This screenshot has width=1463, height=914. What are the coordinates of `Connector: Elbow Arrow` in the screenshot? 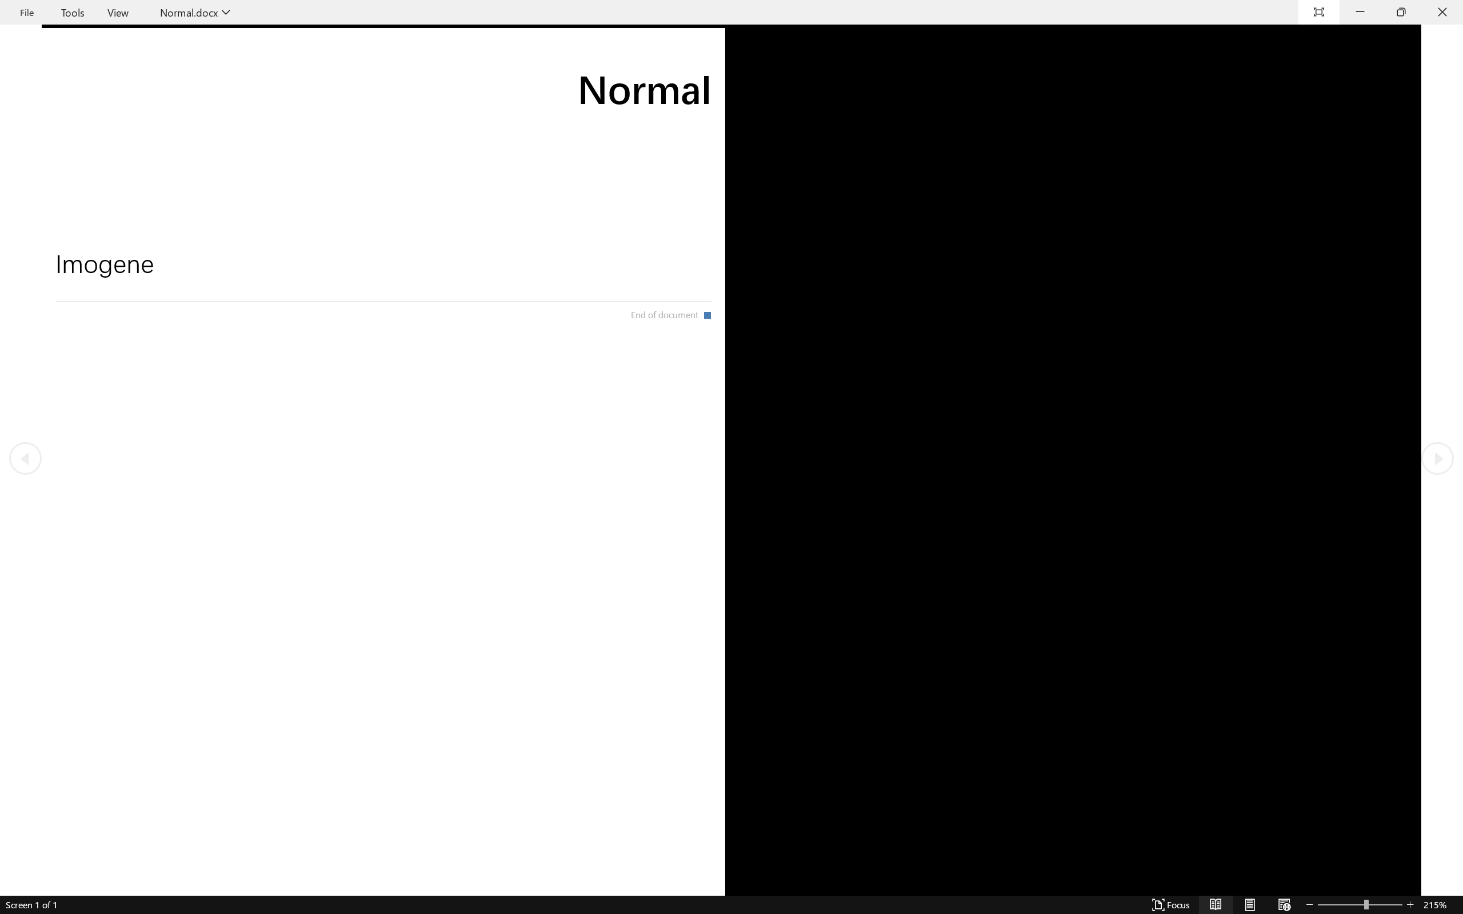 It's located at (581, 64).